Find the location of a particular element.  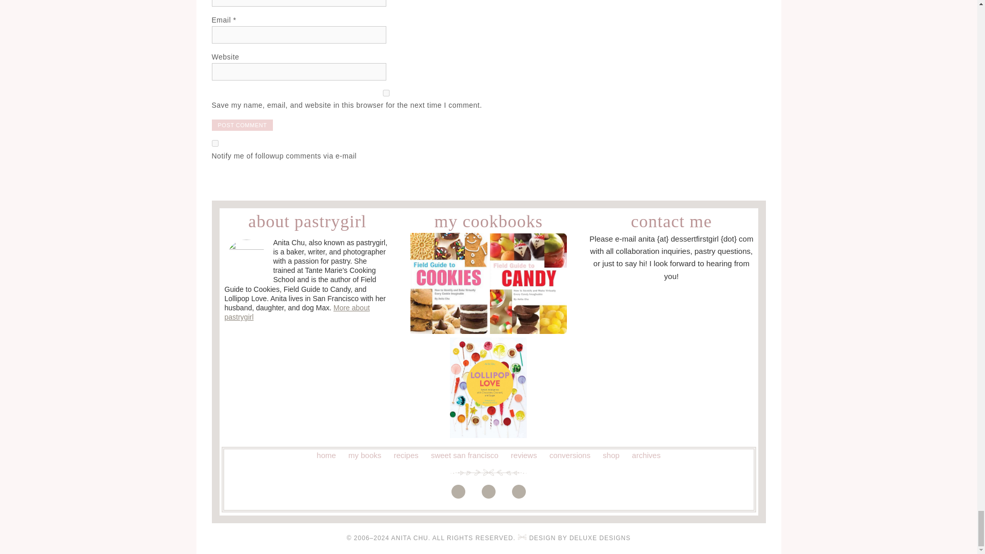

subscribe is located at coordinates (214, 144).